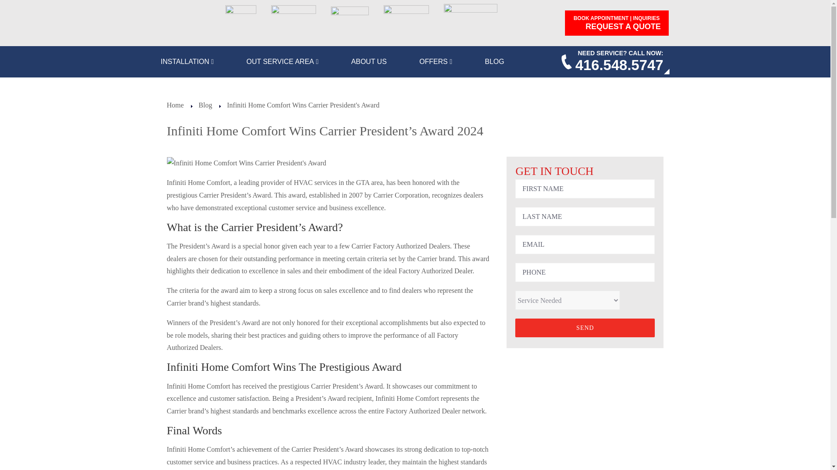  I want to click on INSTALLATION, so click(187, 61).